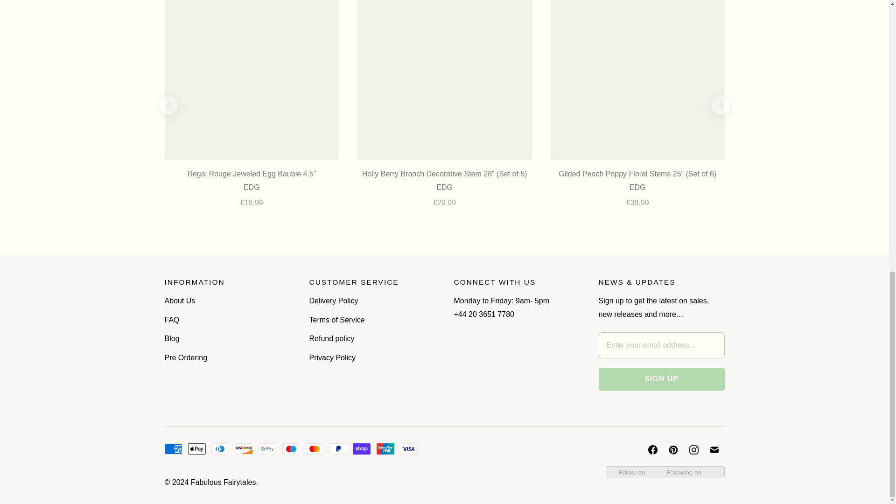  I want to click on Discover, so click(244, 449).